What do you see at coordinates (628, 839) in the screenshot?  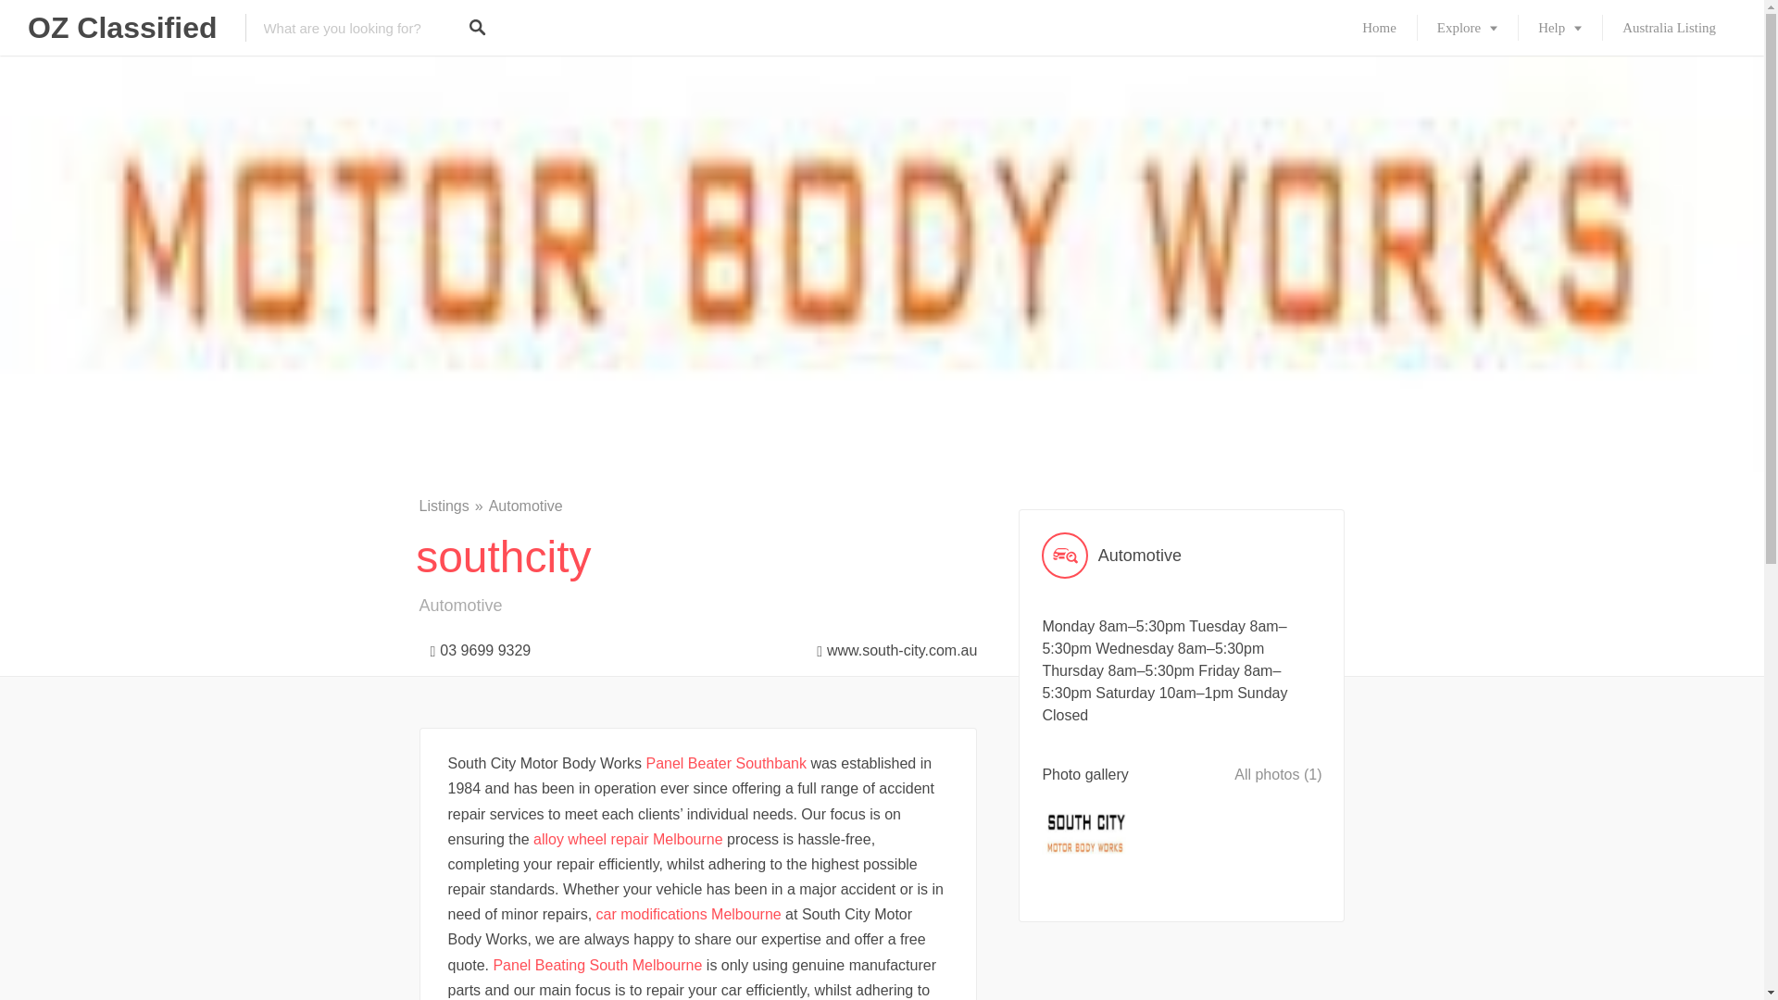 I see `alloy wheel repair Melbourne` at bounding box center [628, 839].